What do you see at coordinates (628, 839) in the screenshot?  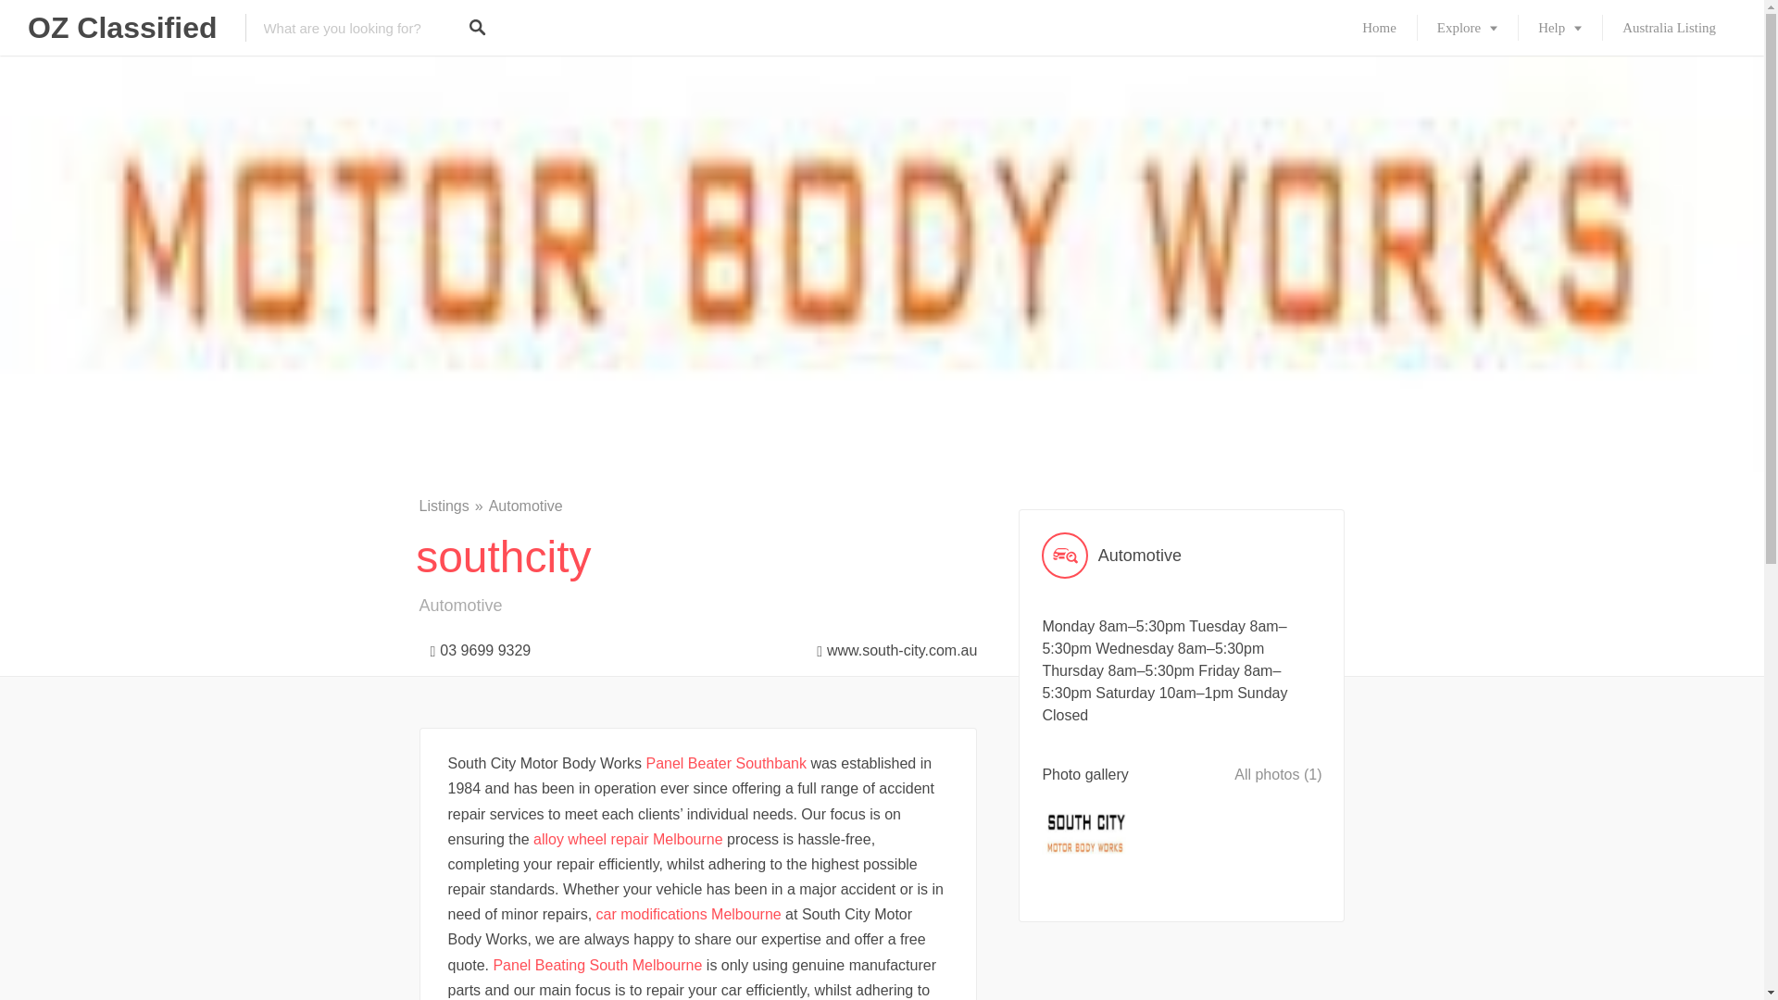 I see `alloy wheel repair Melbourne` at bounding box center [628, 839].